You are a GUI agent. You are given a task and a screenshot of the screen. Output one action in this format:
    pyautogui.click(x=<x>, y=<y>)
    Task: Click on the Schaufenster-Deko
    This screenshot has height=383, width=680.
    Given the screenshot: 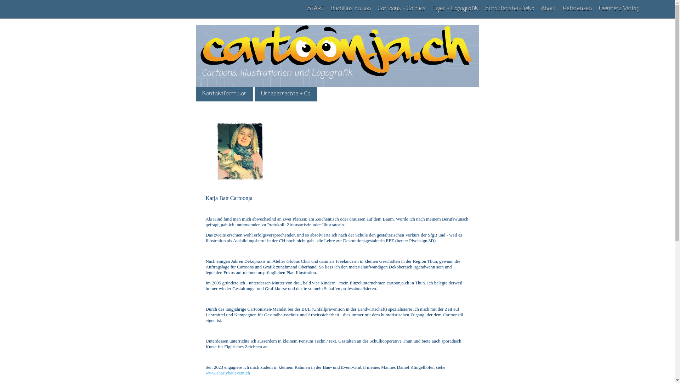 What is the action you would take?
    pyautogui.click(x=510, y=9)
    